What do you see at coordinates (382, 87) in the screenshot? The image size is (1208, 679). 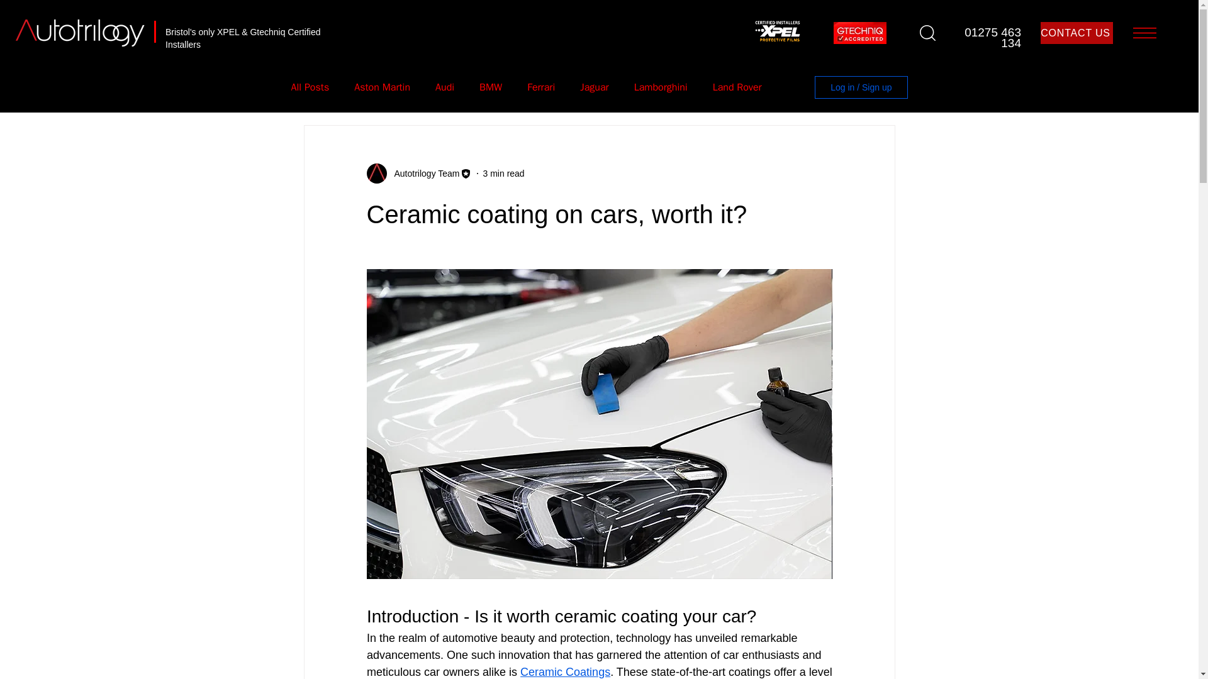 I see `Aston Martin` at bounding box center [382, 87].